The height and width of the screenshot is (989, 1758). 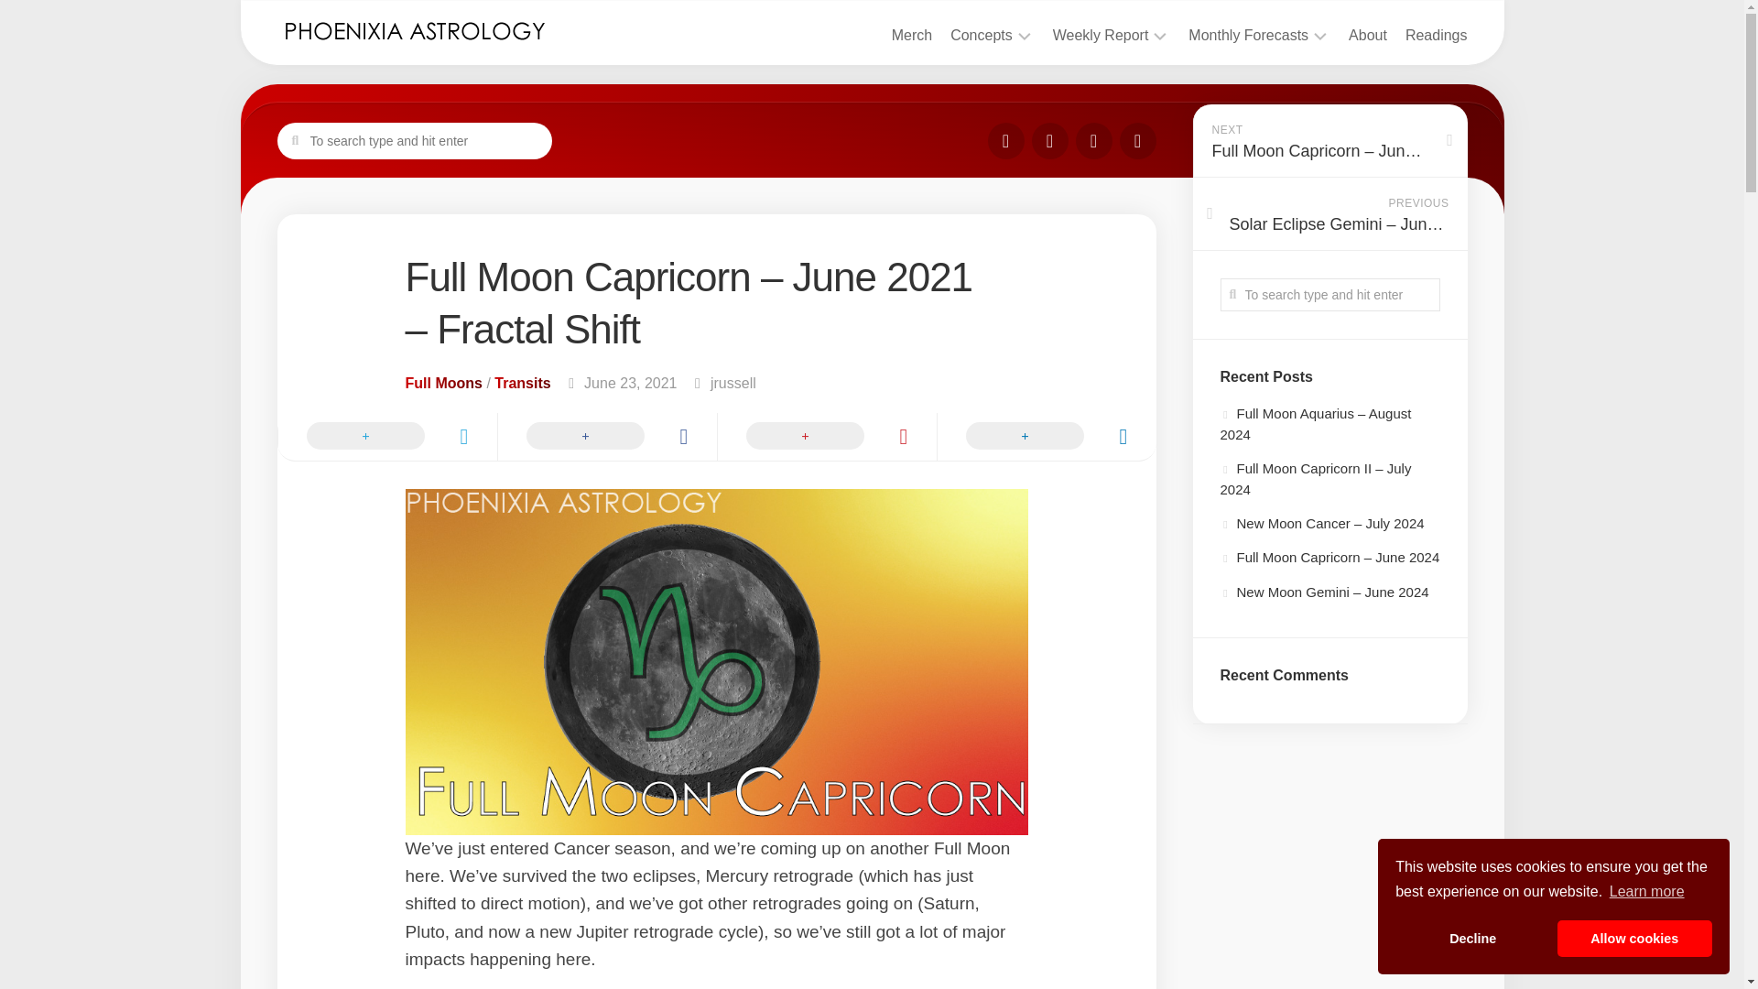 I want to click on Readings, so click(x=1436, y=35).